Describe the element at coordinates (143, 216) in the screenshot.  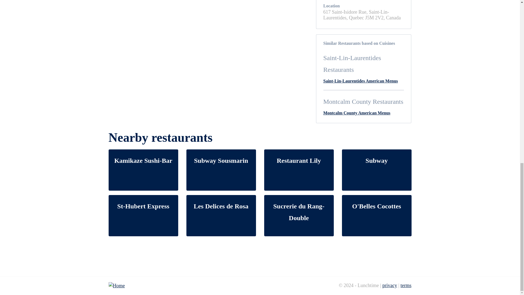
I see `St-Hubert Express` at that location.